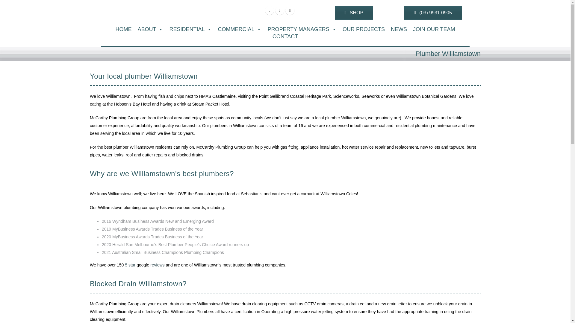  Describe the element at coordinates (270, 10) in the screenshot. I see `Facebook` at that location.